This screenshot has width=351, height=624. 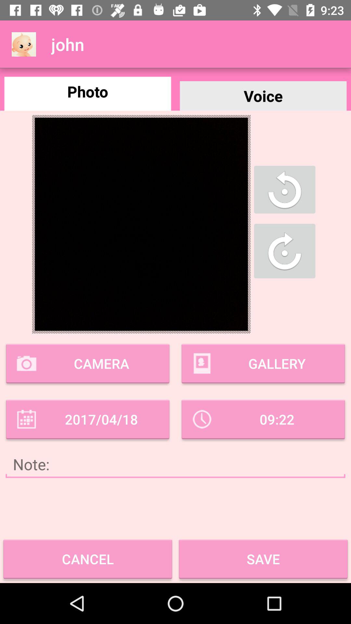 I want to click on undo, so click(x=285, y=189).